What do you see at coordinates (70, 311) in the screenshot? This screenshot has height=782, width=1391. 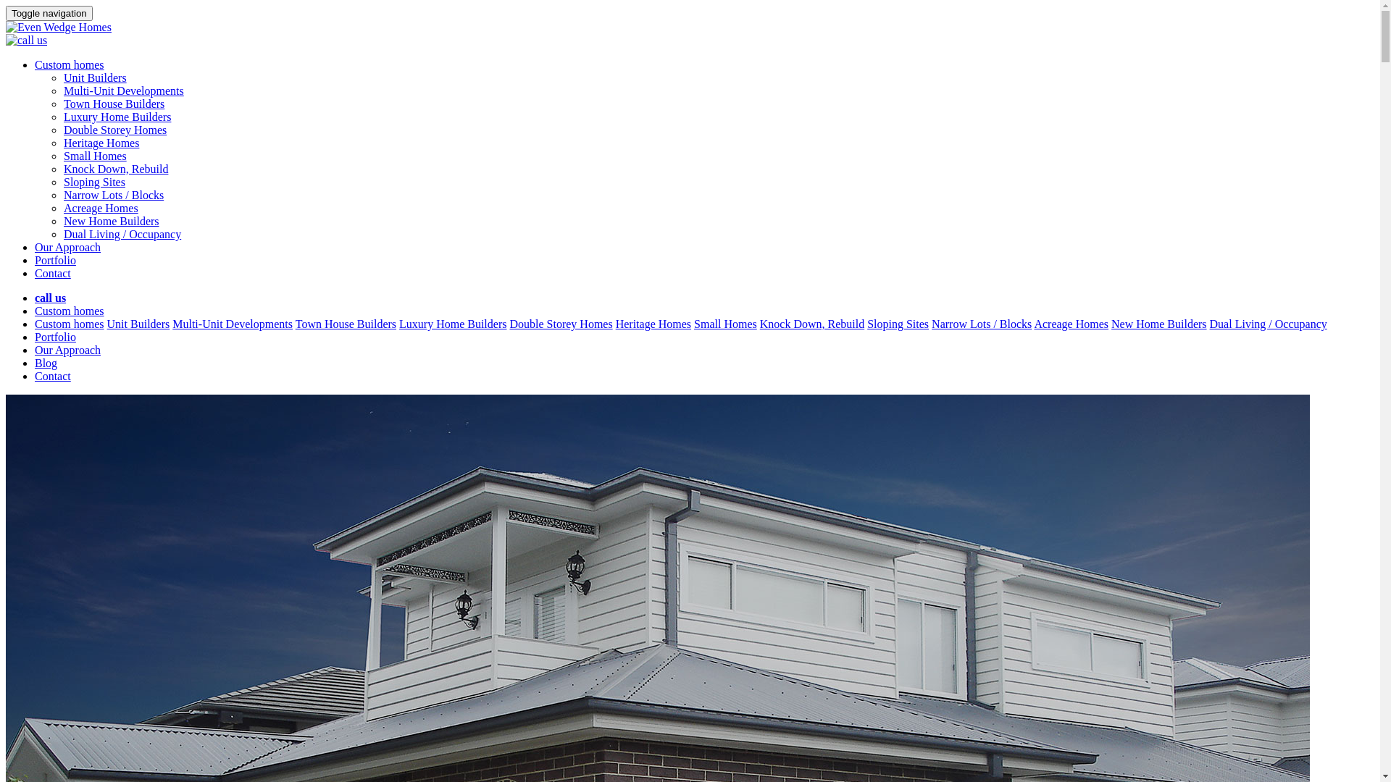 I see `Custom homes` at bounding box center [70, 311].